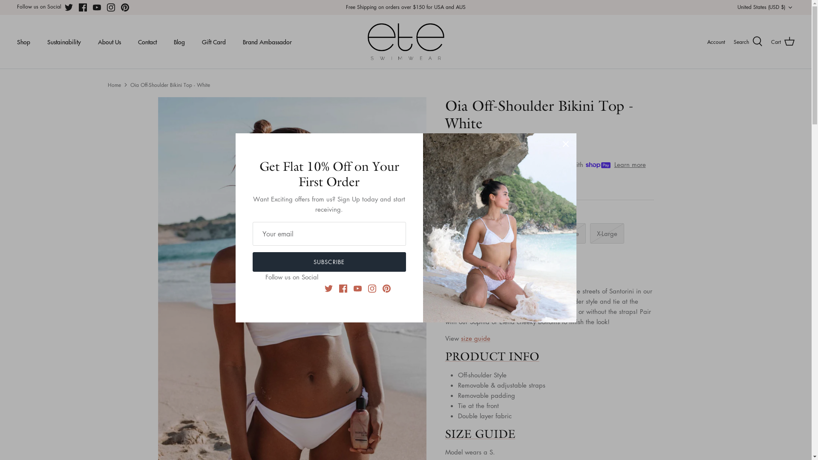  I want to click on United States (USD $)
Down, so click(766, 8).